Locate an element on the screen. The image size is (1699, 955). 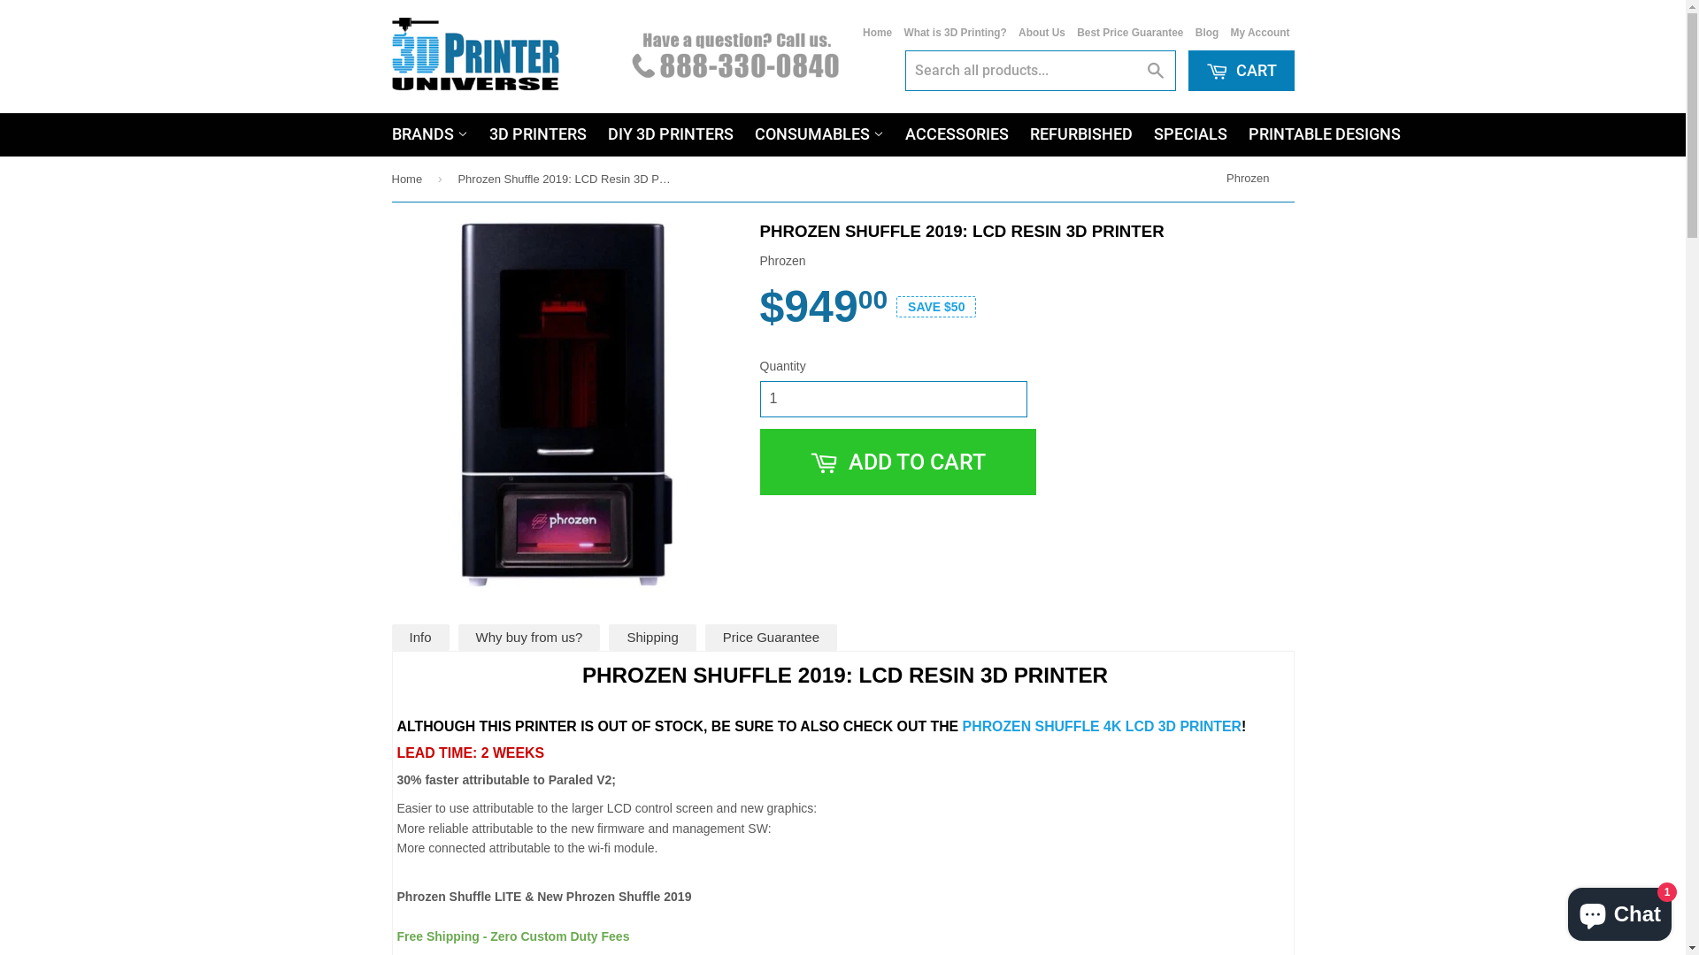
Shipping is located at coordinates (652, 638).